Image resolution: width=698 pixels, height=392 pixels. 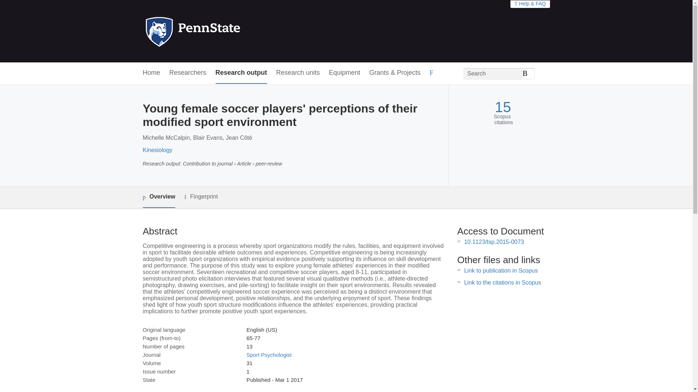 What do you see at coordinates (157, 150) in the screenshot?
I see `Kinesiology` at bounding box center [157, 150].